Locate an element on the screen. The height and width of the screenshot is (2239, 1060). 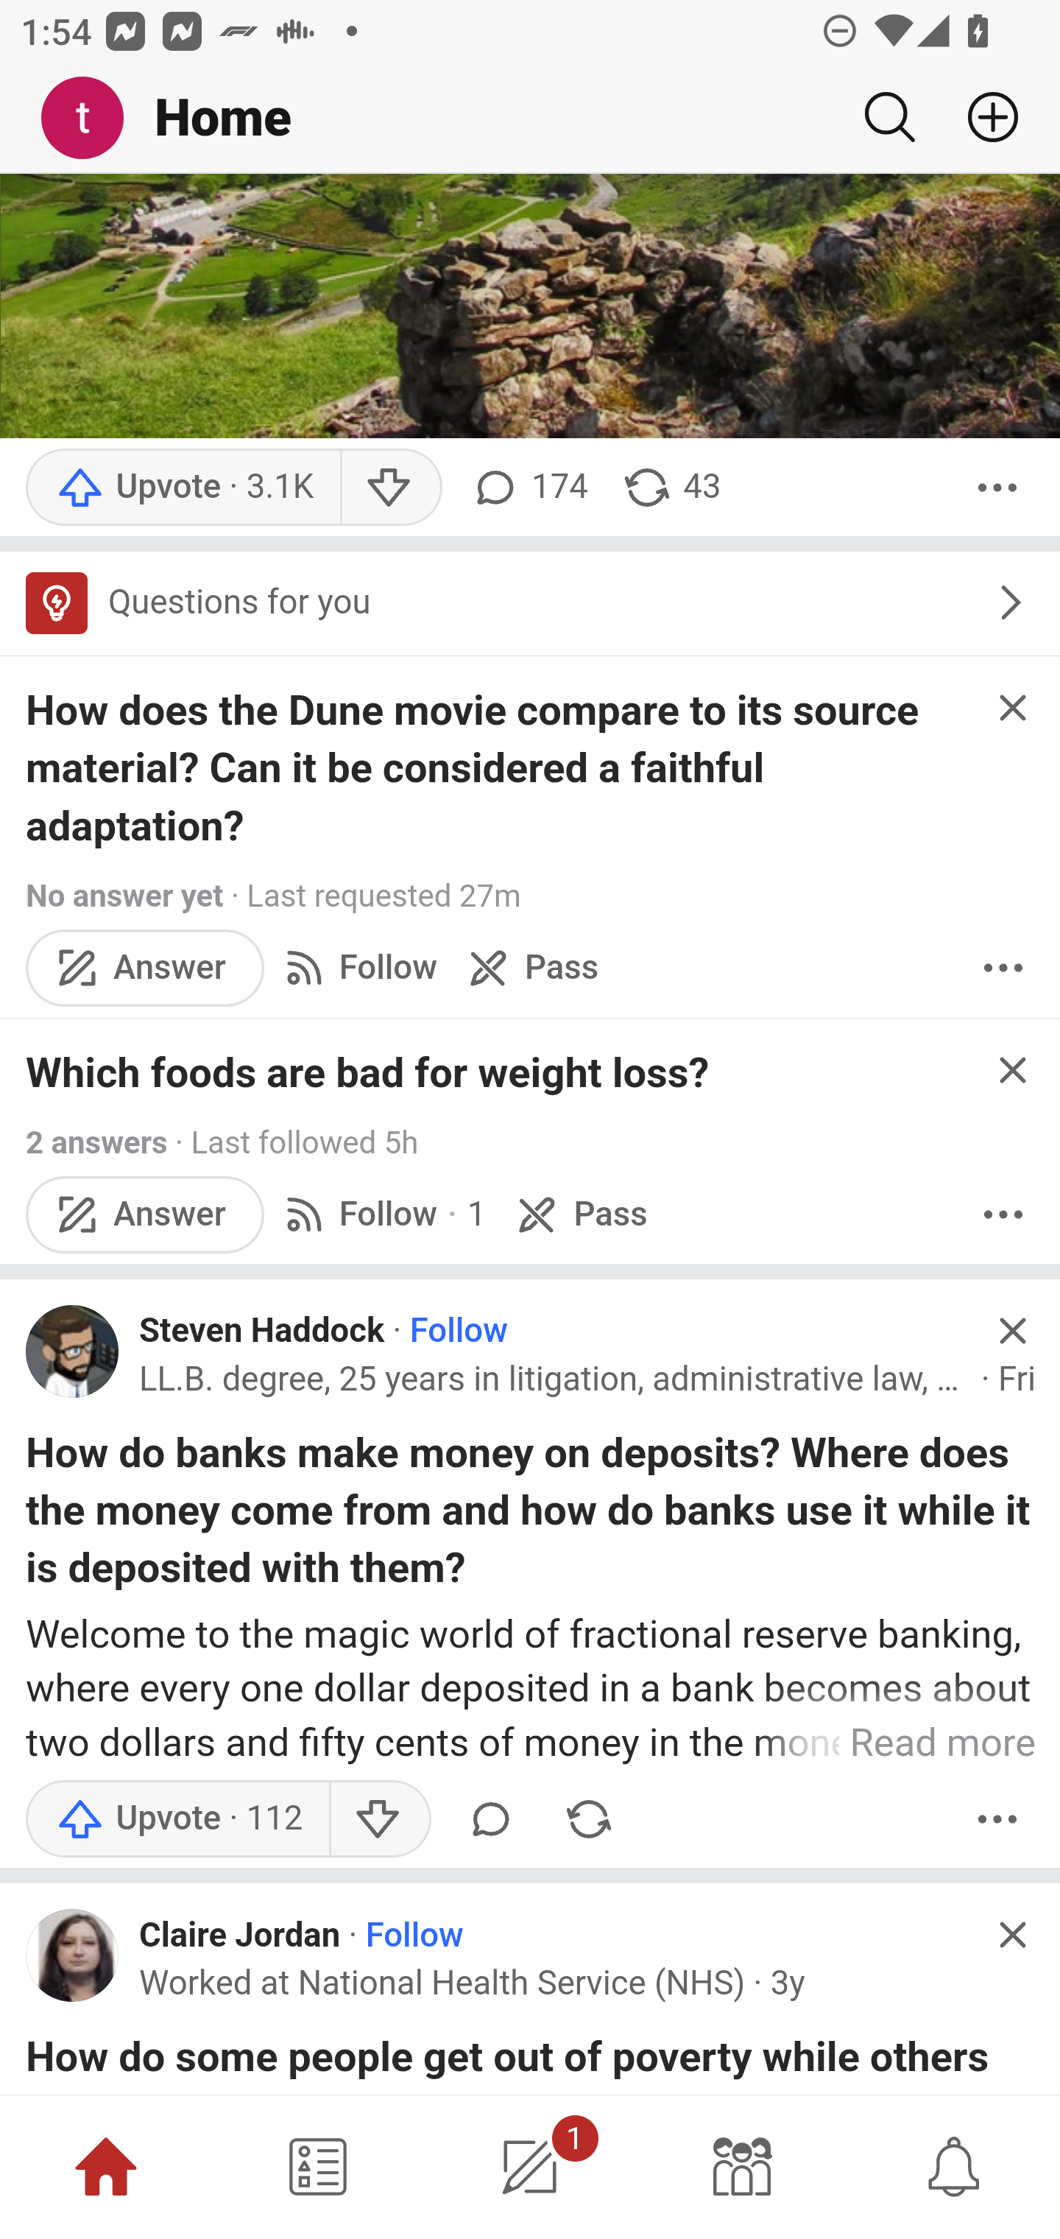
Add is located at coordinates (982, 117).